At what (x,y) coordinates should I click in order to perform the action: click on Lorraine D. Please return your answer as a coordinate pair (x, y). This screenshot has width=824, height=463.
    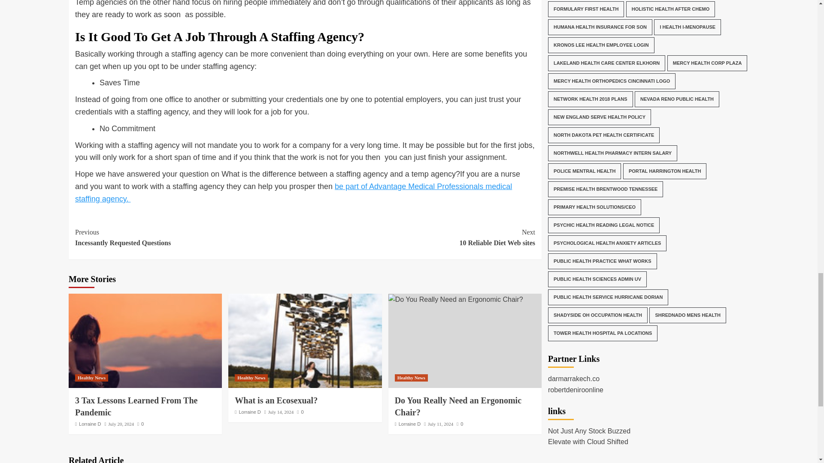
    Looking at the image, I should click on (249, 412).